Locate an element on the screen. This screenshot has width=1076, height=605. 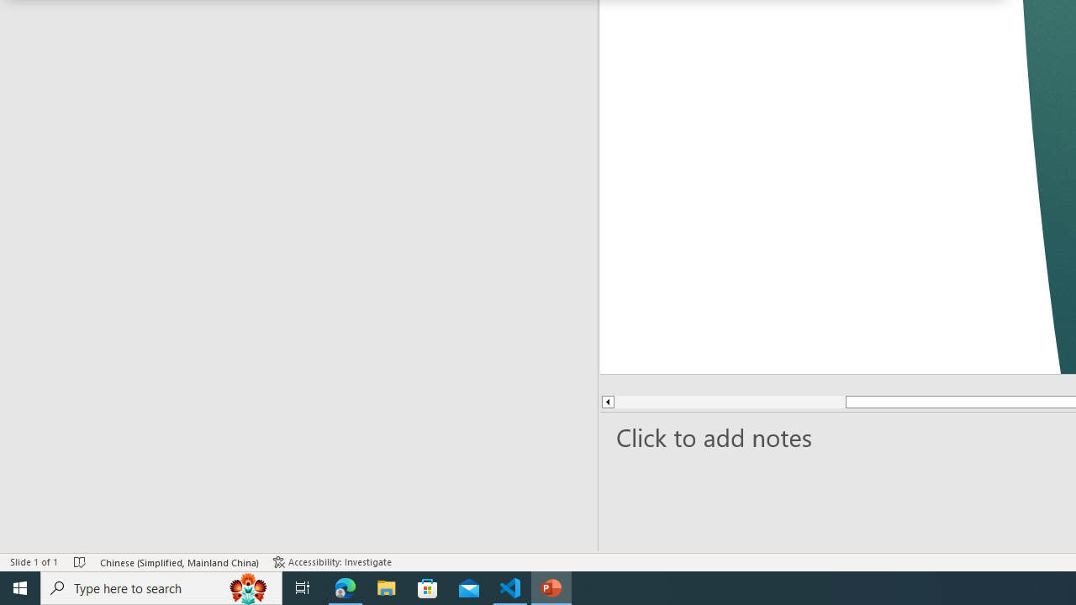
Start is located at coordinates (20, 588).